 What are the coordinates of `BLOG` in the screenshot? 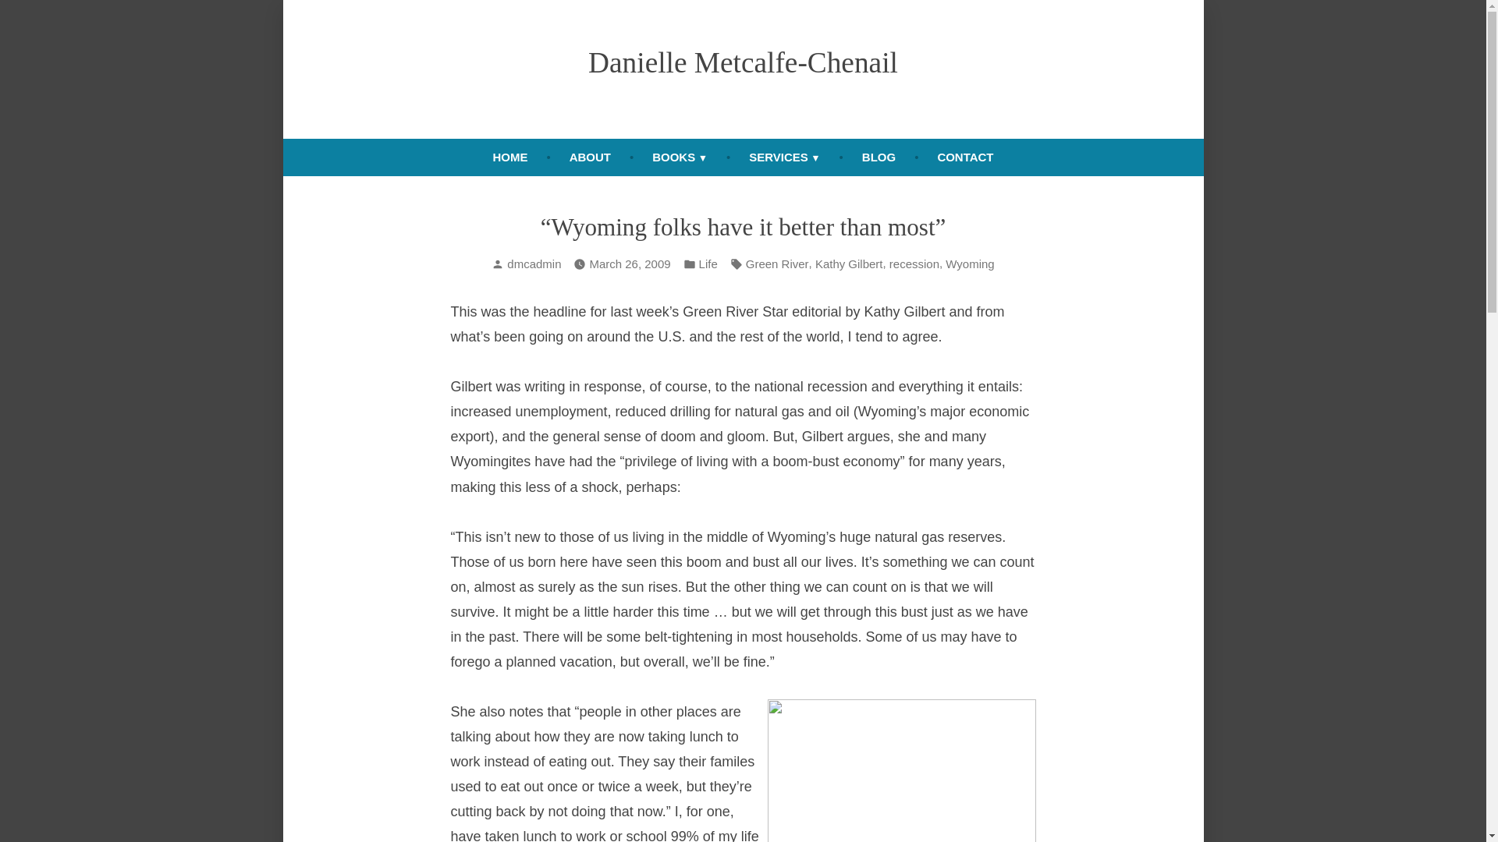 It's located at (879, 157).